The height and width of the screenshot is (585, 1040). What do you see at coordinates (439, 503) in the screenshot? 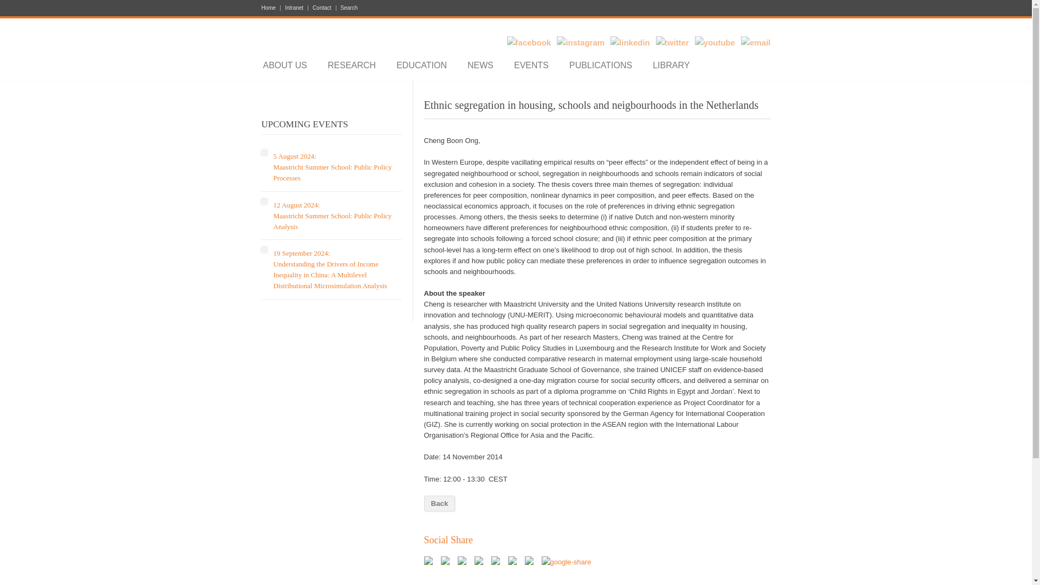
I see `Back` at bounding box center [439, 503].